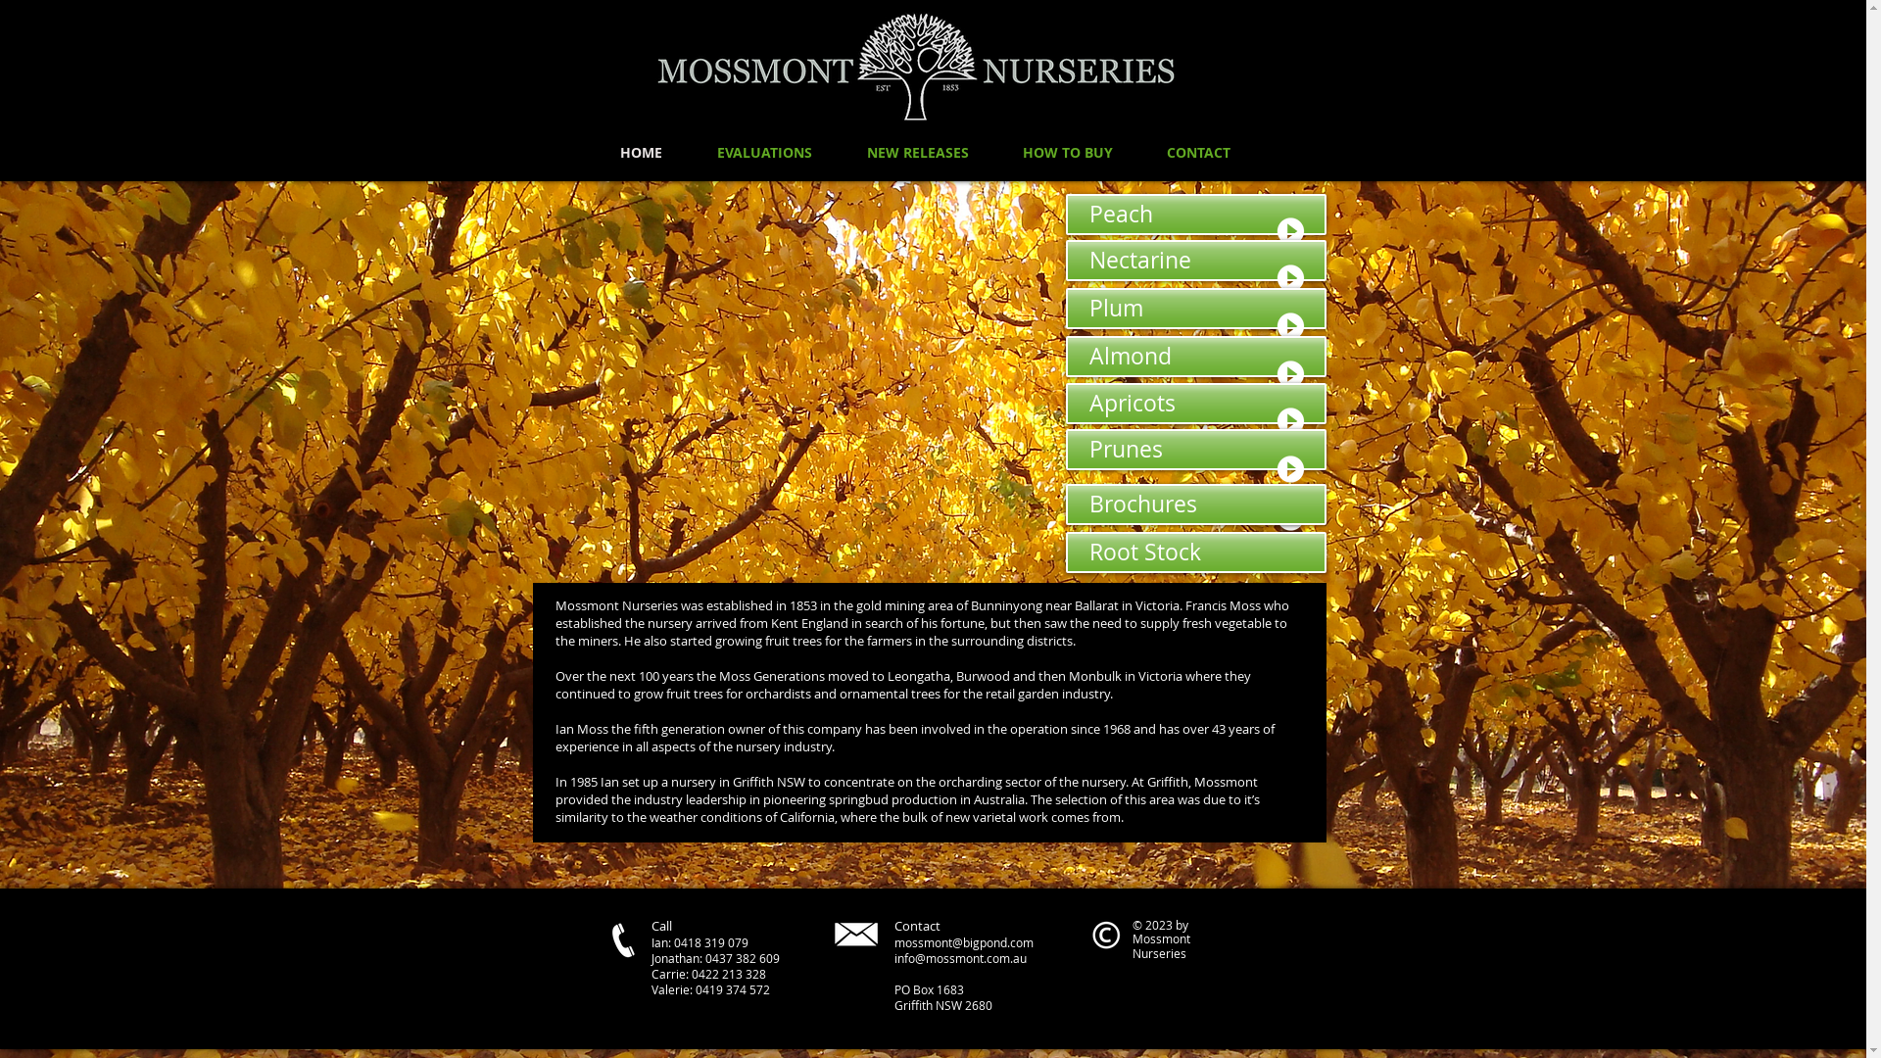  I want to click on mossmont@bigpond.com, so click(963, 942).